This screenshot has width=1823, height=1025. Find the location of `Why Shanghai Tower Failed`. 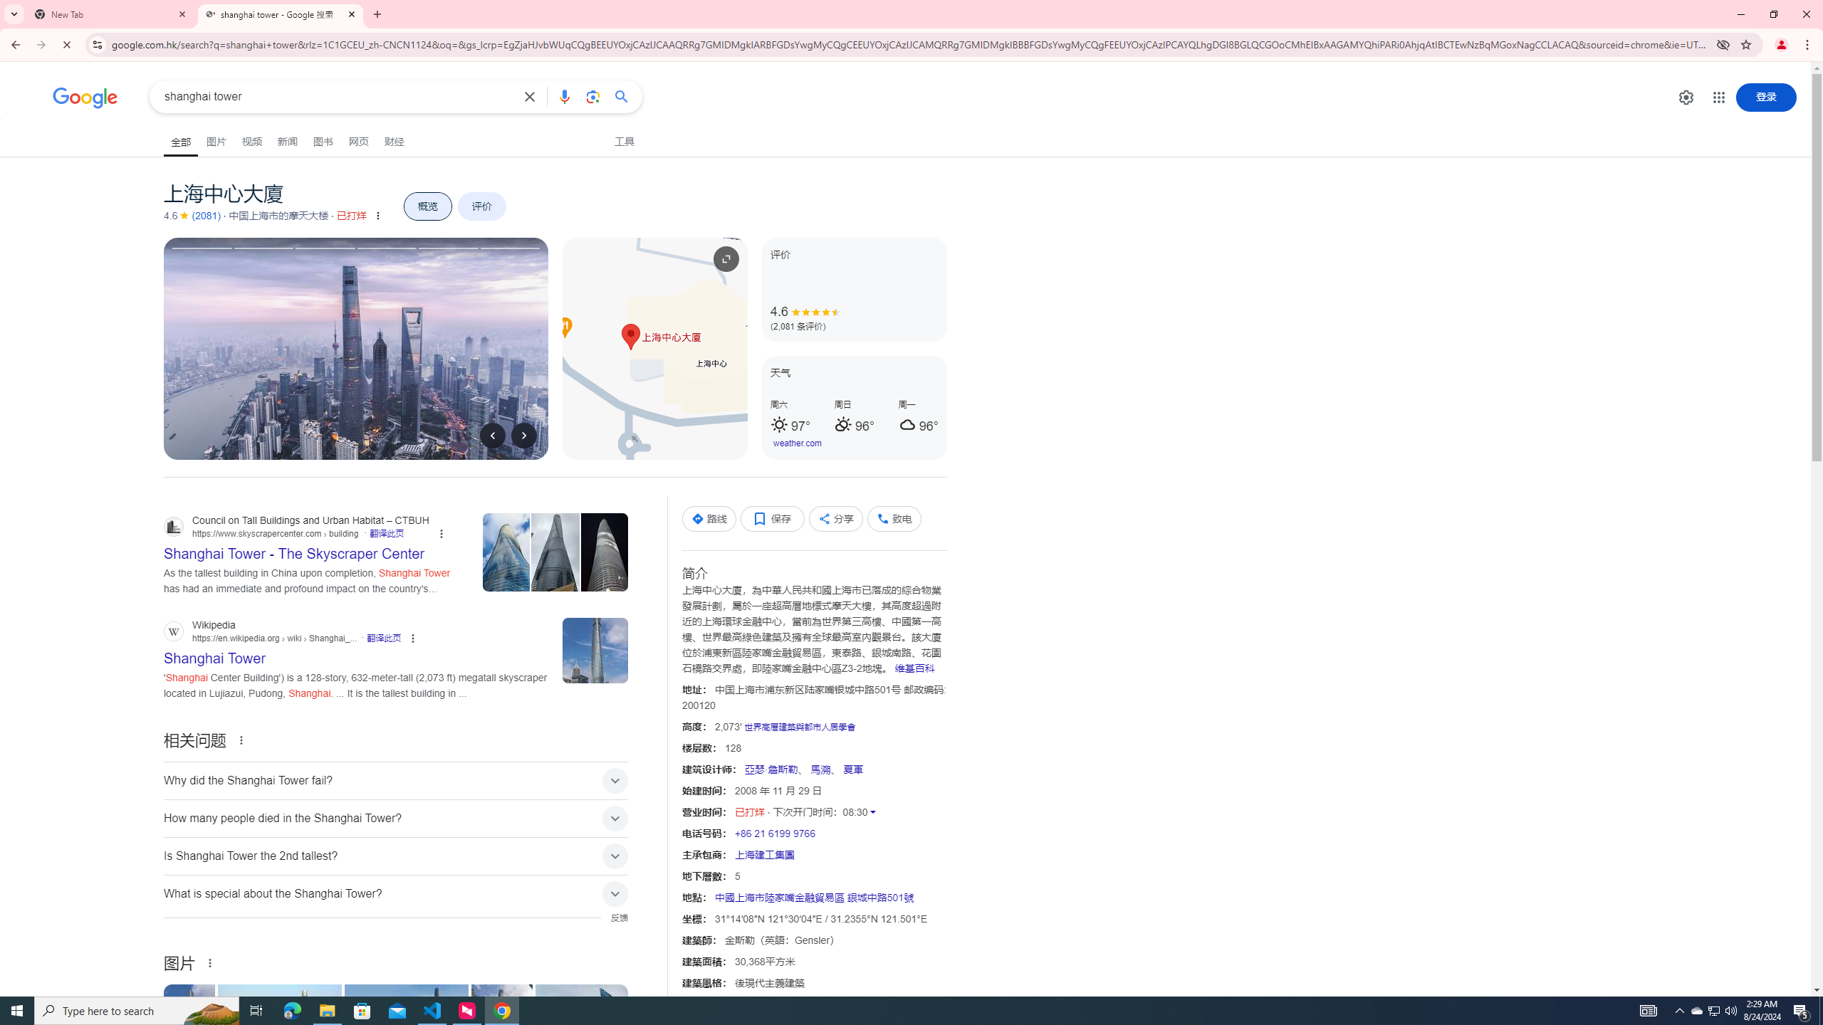

Why Shanghai Tower Failed is located at coordinates (598, 1031).